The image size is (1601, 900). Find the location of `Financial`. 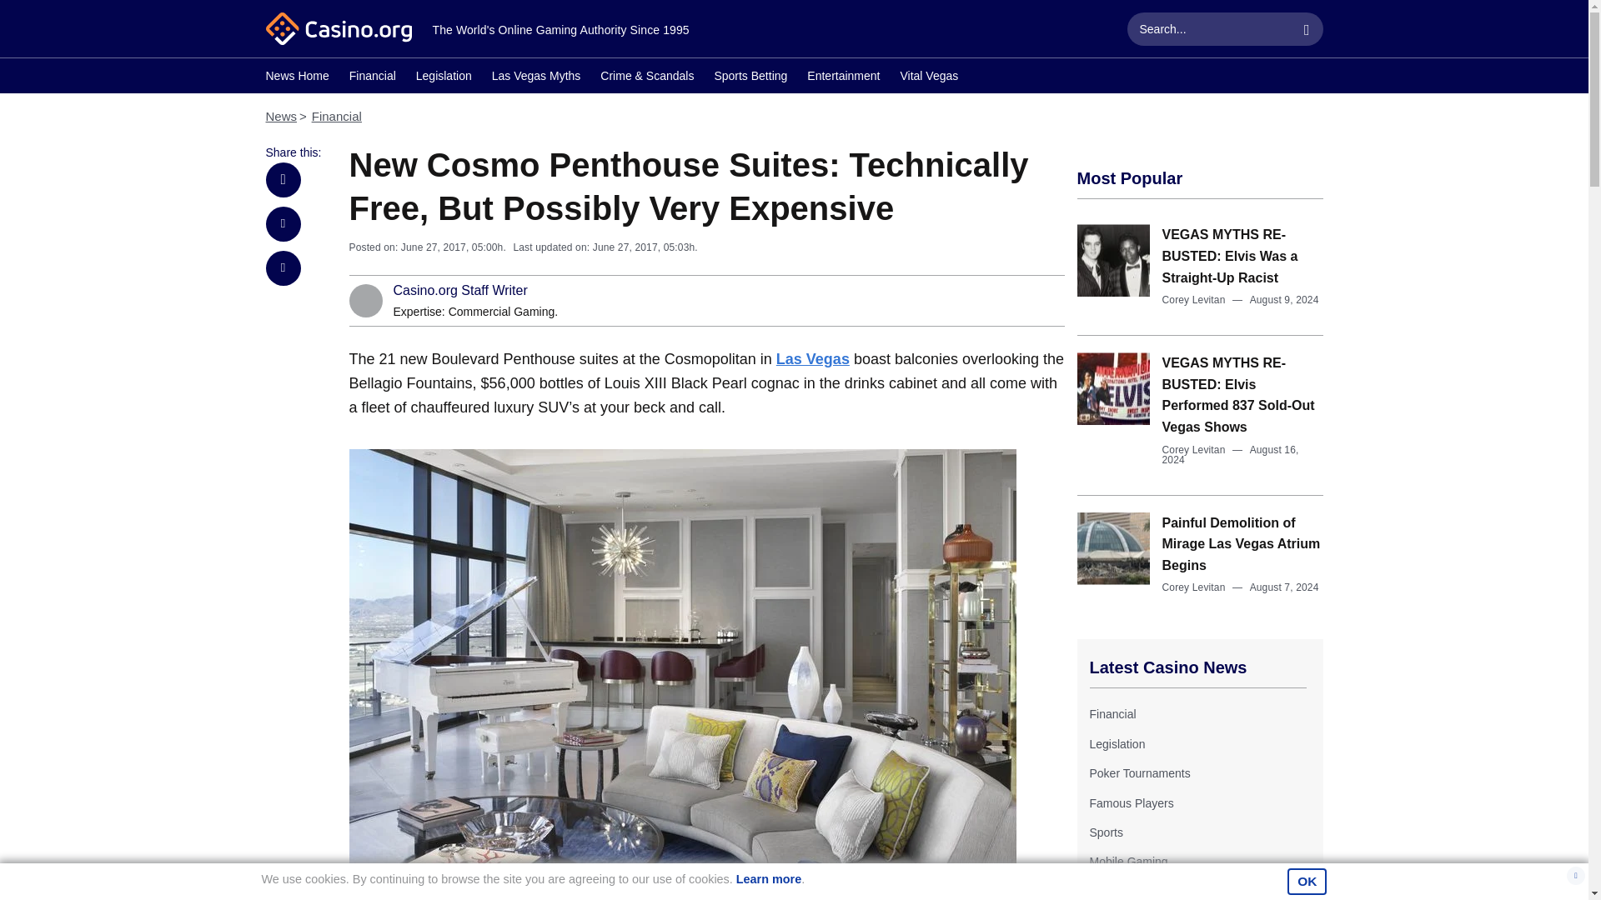

Financial is located at coordinates (1112, 713).